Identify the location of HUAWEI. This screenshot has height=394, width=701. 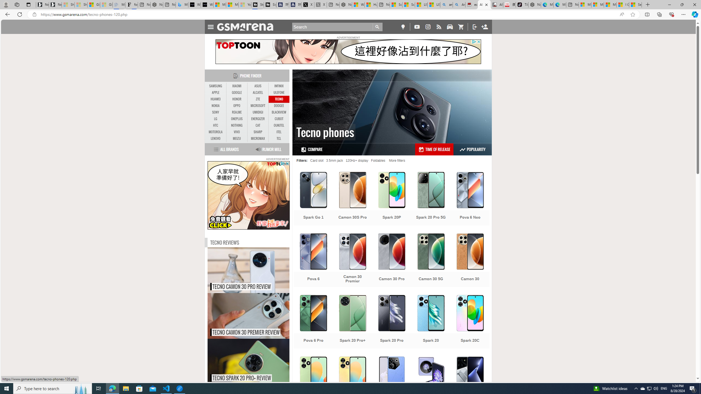
(216, 99).